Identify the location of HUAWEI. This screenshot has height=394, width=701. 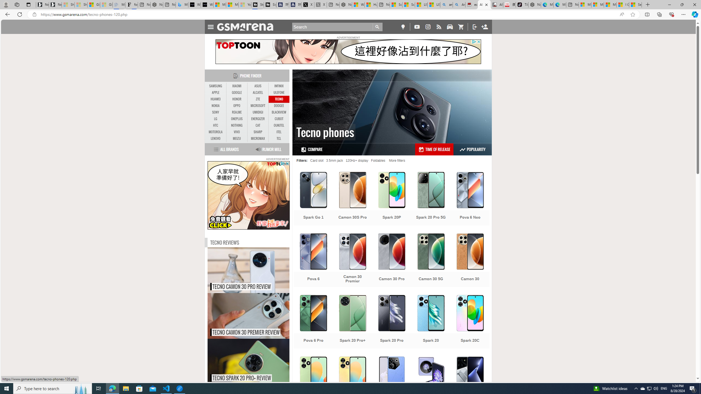
(216, 99).